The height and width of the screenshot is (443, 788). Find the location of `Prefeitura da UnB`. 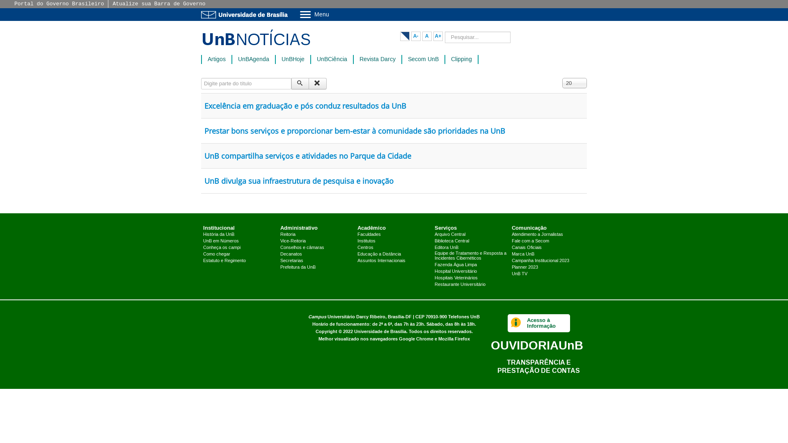

Prefeitura da UnB is located at coordinates (298, 267).